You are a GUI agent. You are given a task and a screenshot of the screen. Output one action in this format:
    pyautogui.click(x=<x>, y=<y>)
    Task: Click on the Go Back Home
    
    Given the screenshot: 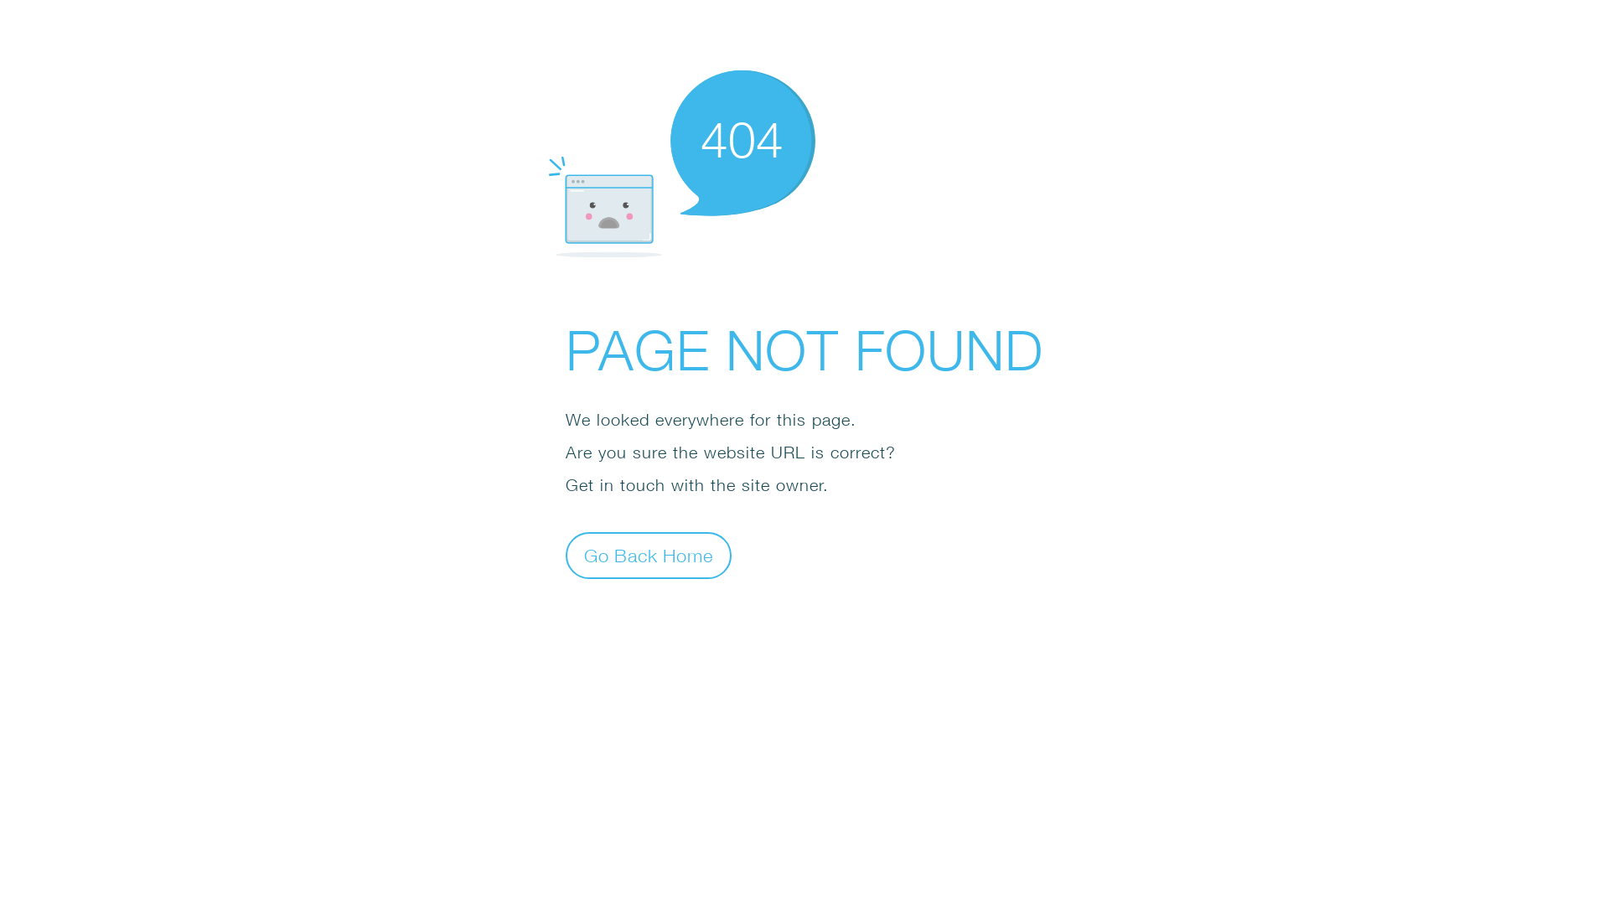 What is the action you would take?
    pyautogui.click(x=649, y=555)
    